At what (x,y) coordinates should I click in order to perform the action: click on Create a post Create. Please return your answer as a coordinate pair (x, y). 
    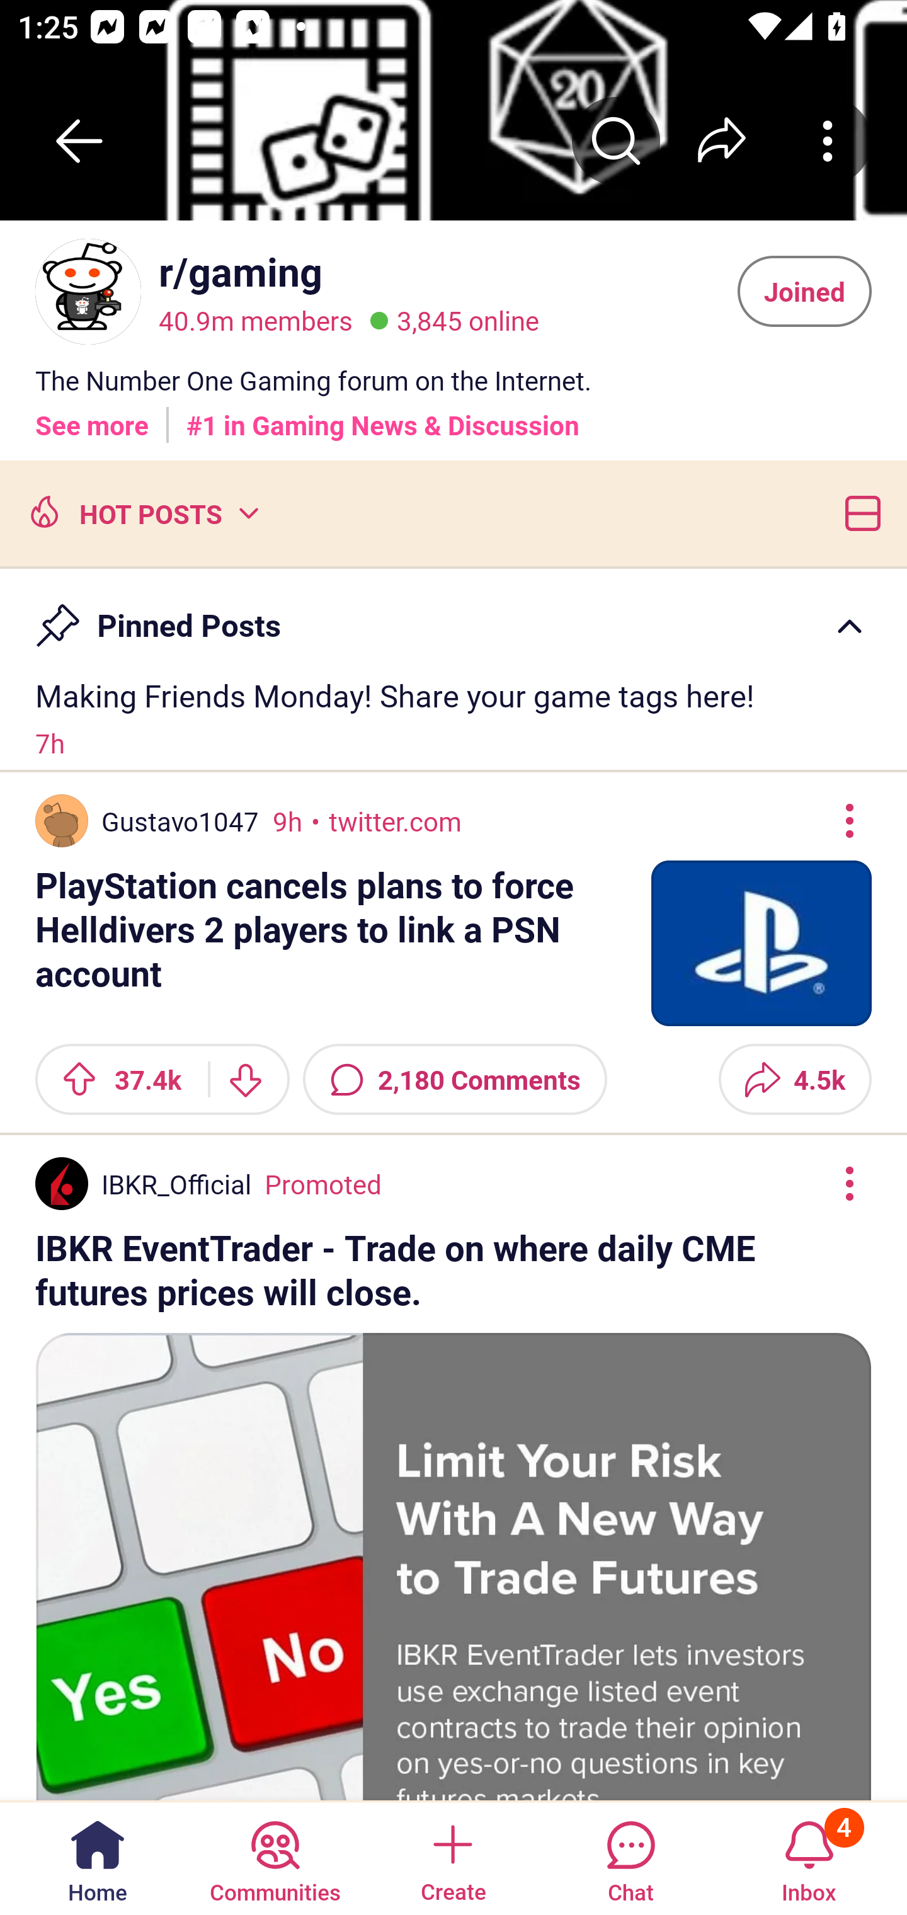
    Looking at the image, I should click on (452, 1857).